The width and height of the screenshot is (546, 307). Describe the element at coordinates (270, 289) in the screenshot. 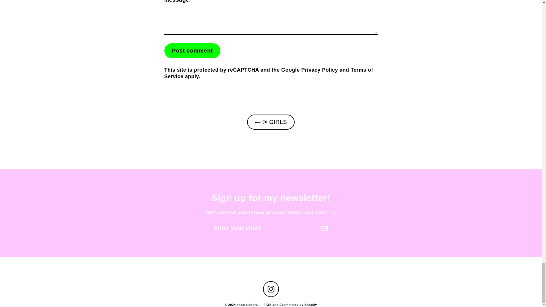

I see `shop sideara on Instagram` at that location.